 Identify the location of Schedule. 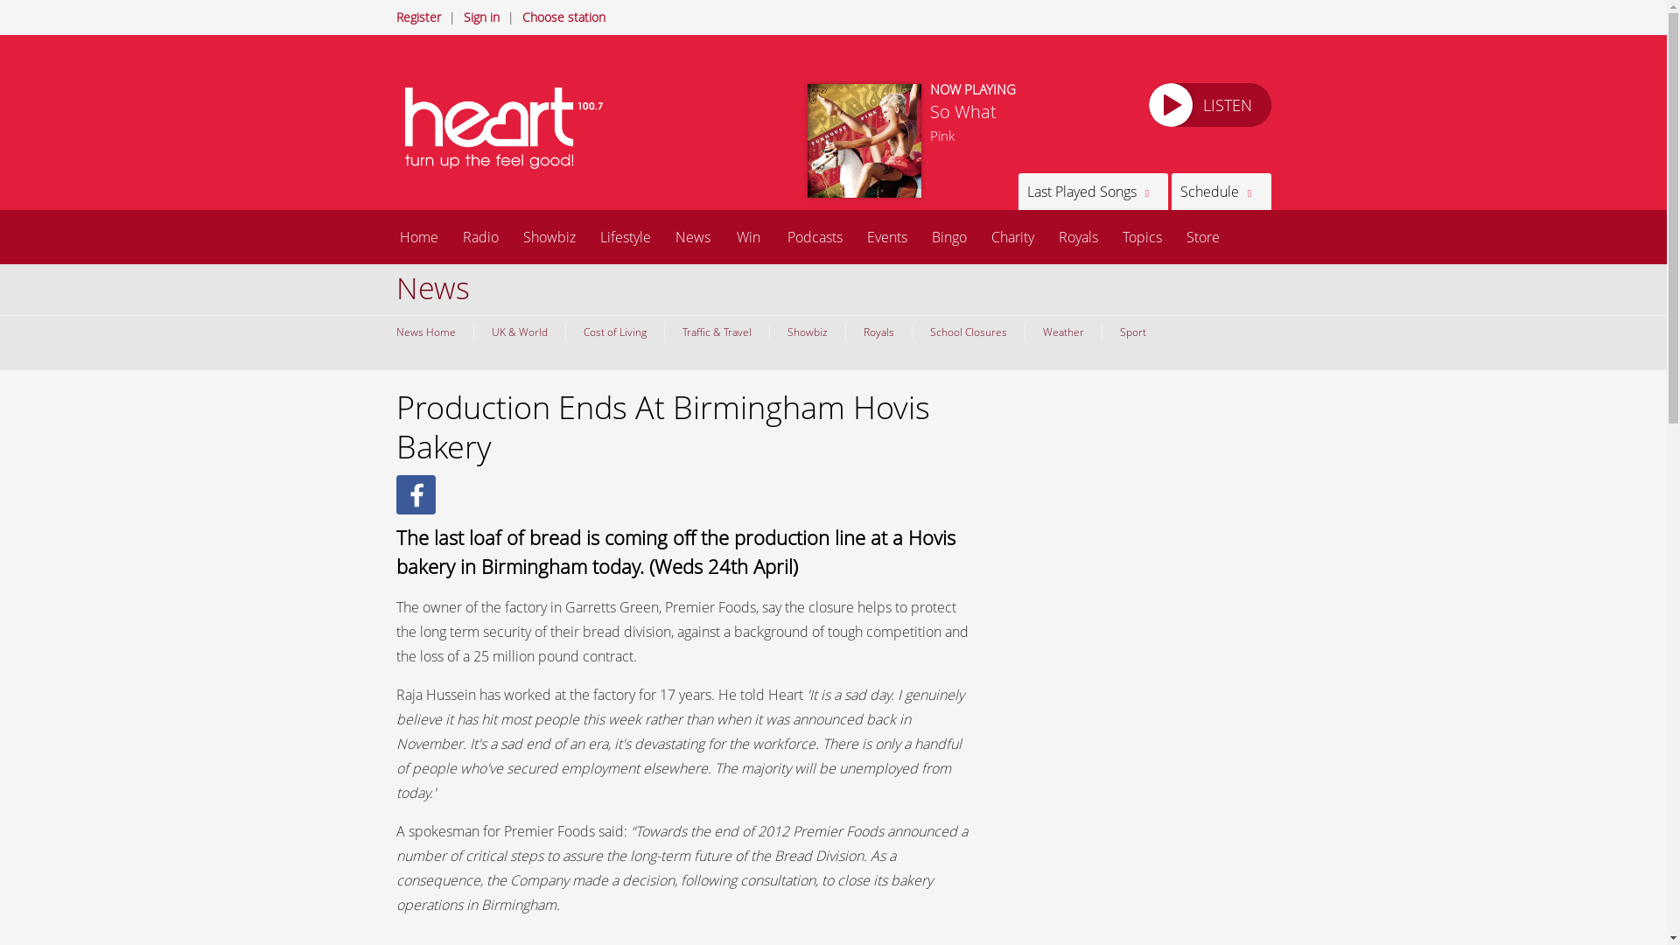
(1220, 191).